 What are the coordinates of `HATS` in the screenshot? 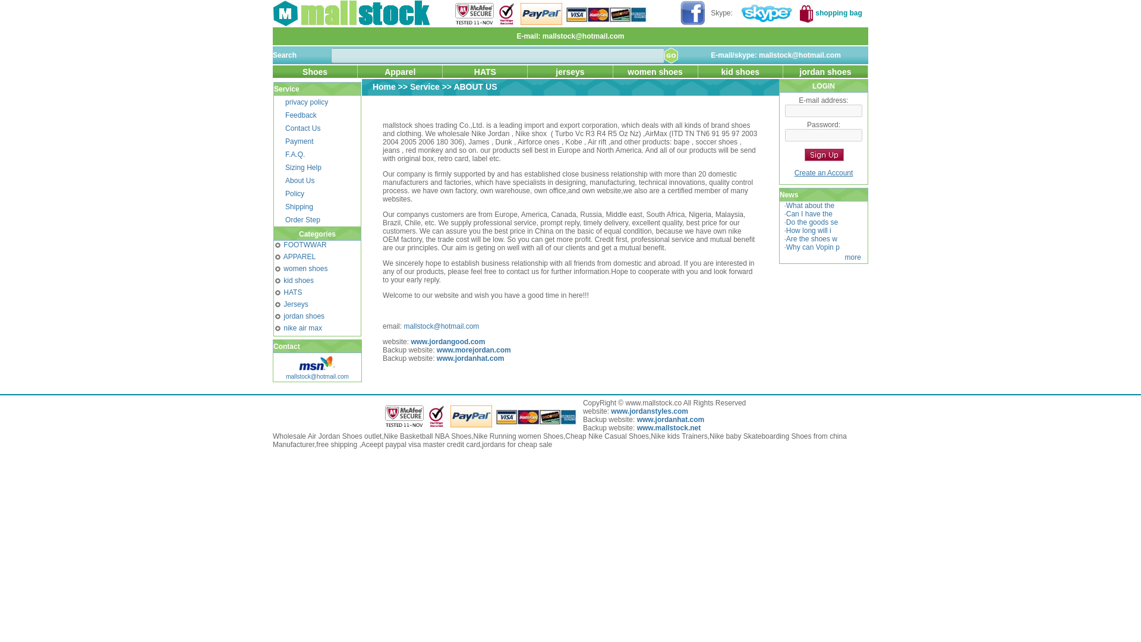 It's located at (485, 71).